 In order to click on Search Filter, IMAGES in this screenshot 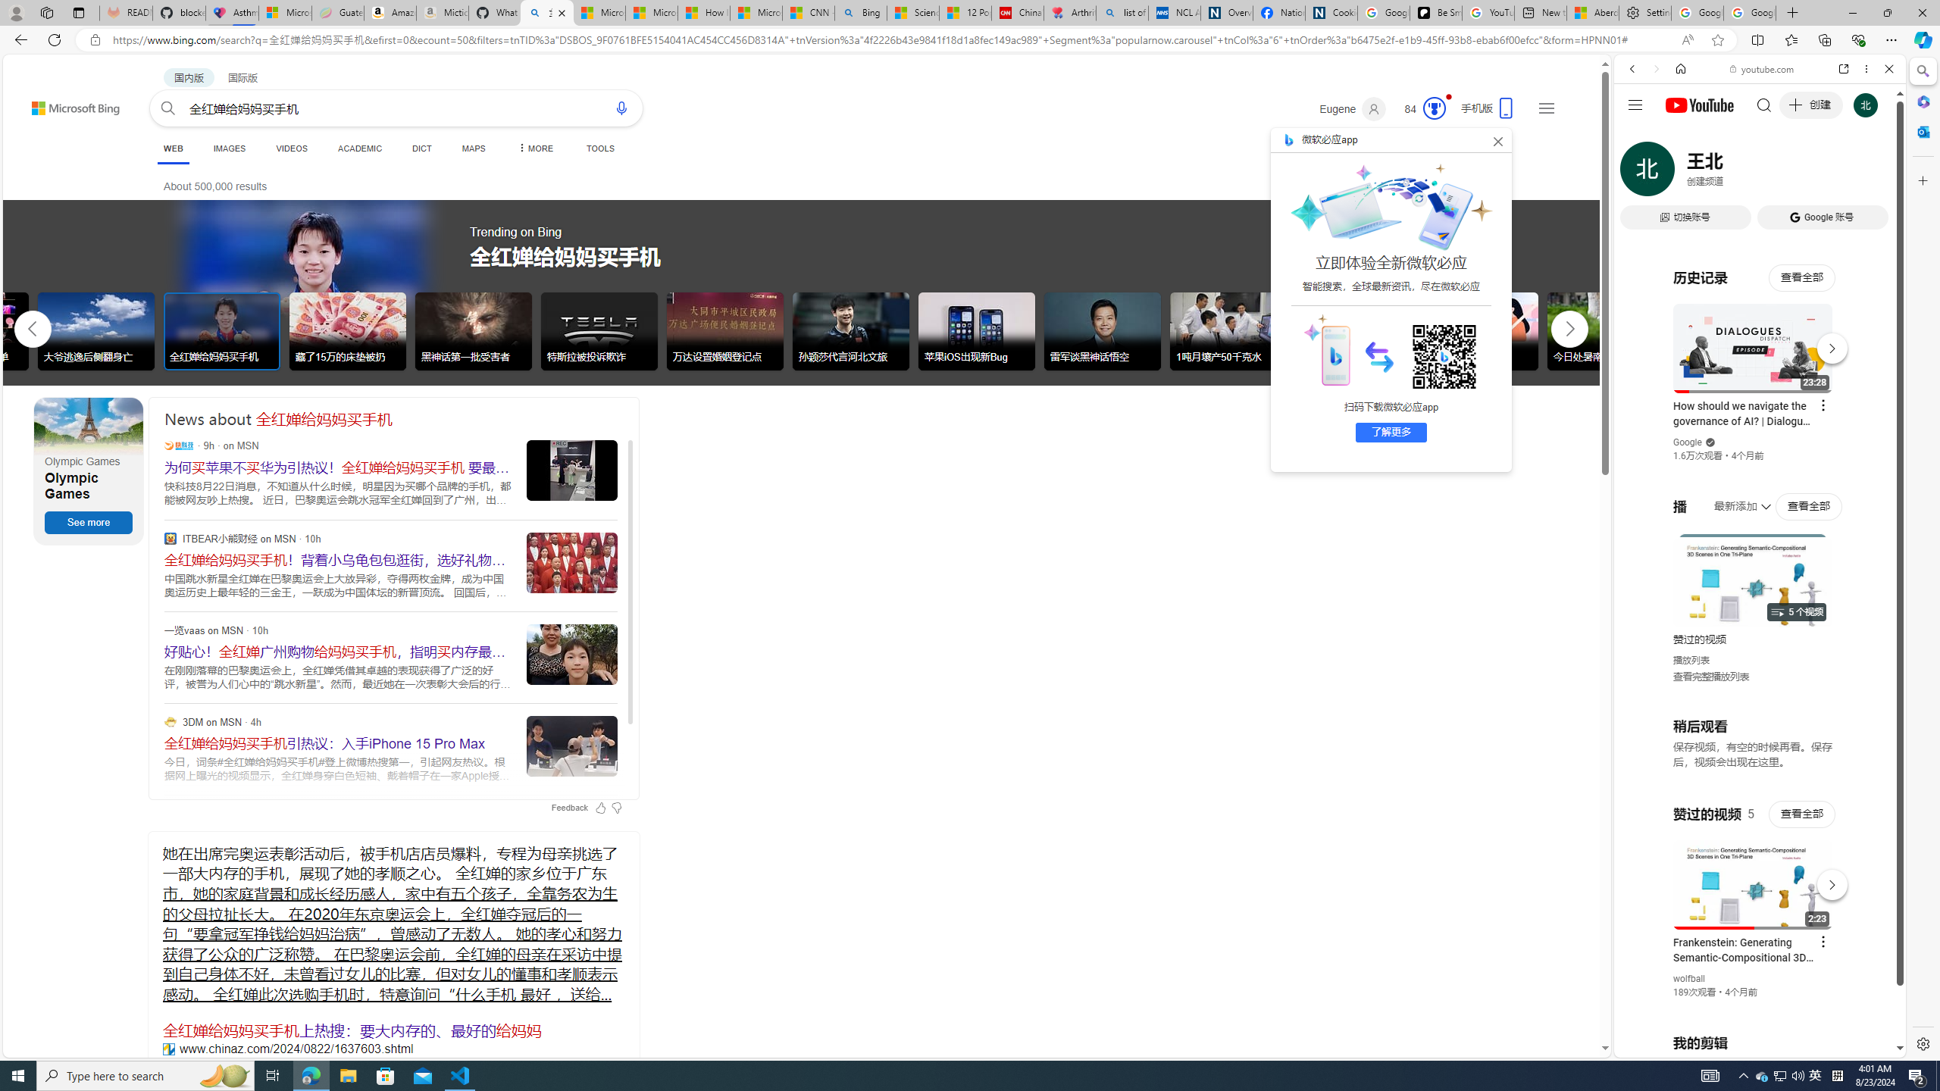, I will do `click(1682, 173)`.